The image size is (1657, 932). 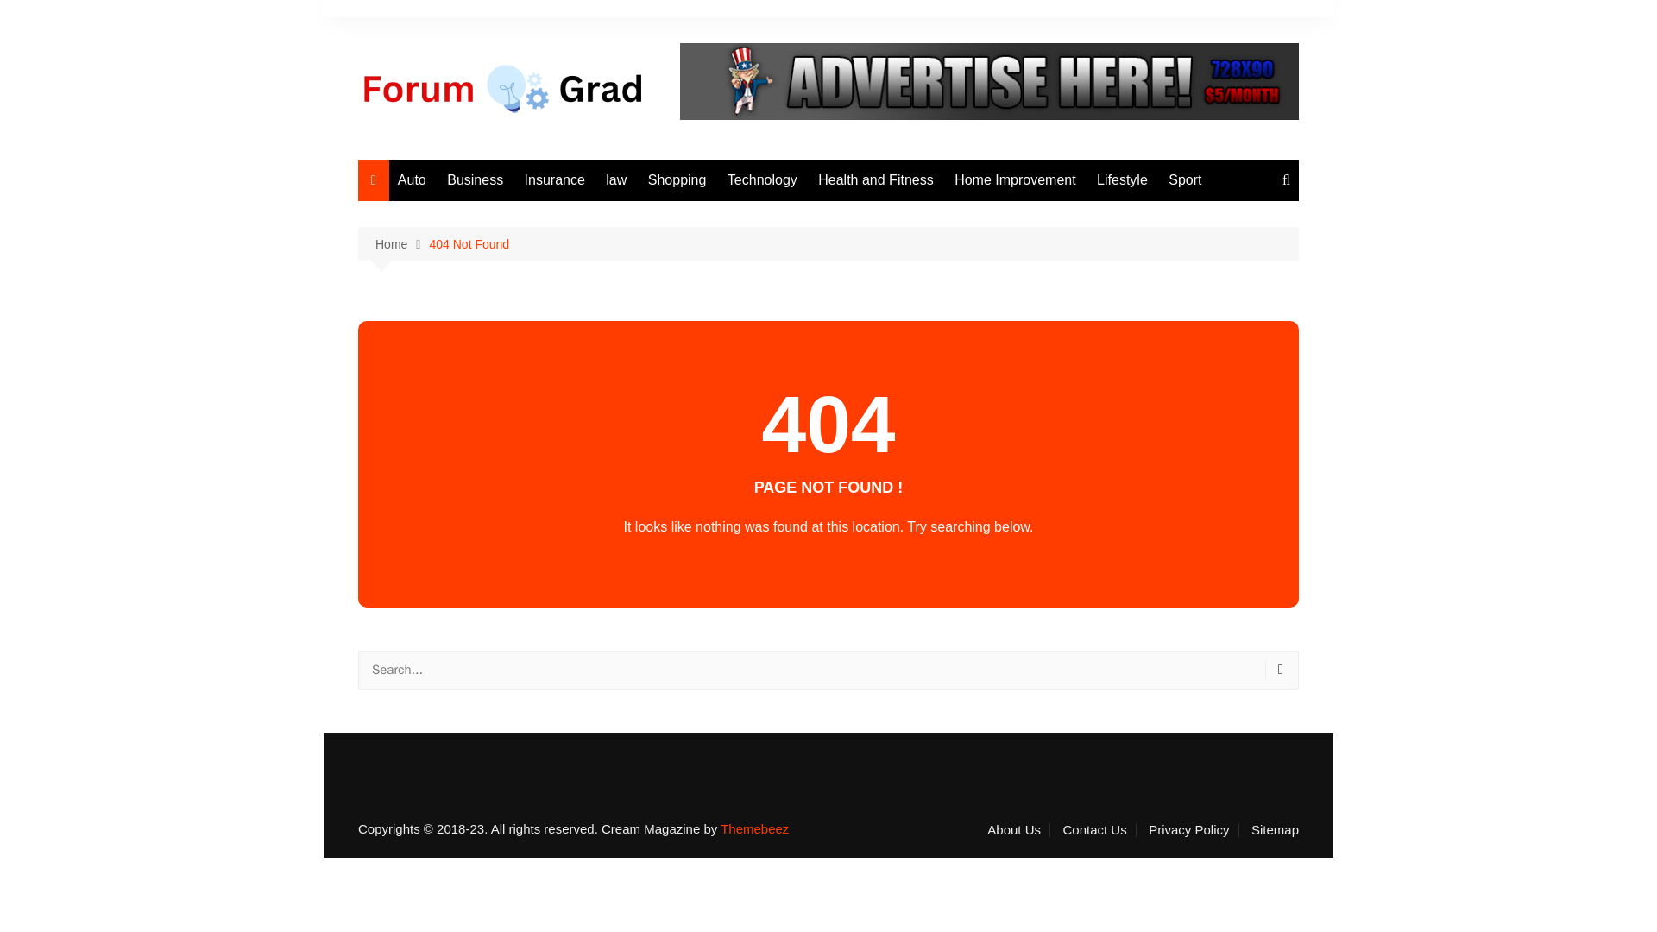 What do you see at coordinates (1122, 179) in the screenshot?
I see `Lifestyle` at bounding box center [1122, 179].